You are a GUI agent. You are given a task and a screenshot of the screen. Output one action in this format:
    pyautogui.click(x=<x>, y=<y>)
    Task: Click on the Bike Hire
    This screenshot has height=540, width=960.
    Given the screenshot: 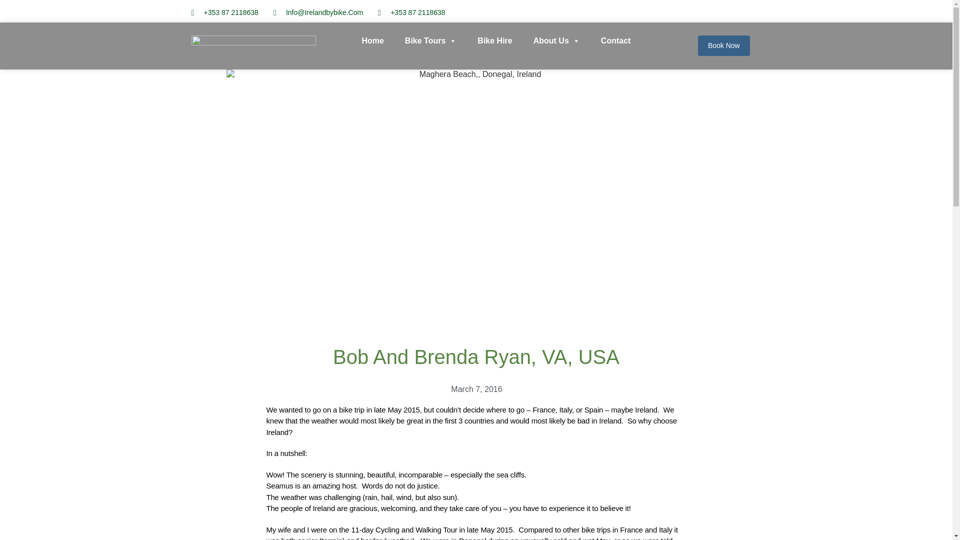 What is the action you would take?
    pyautogui.click(x=494, y=41)
    